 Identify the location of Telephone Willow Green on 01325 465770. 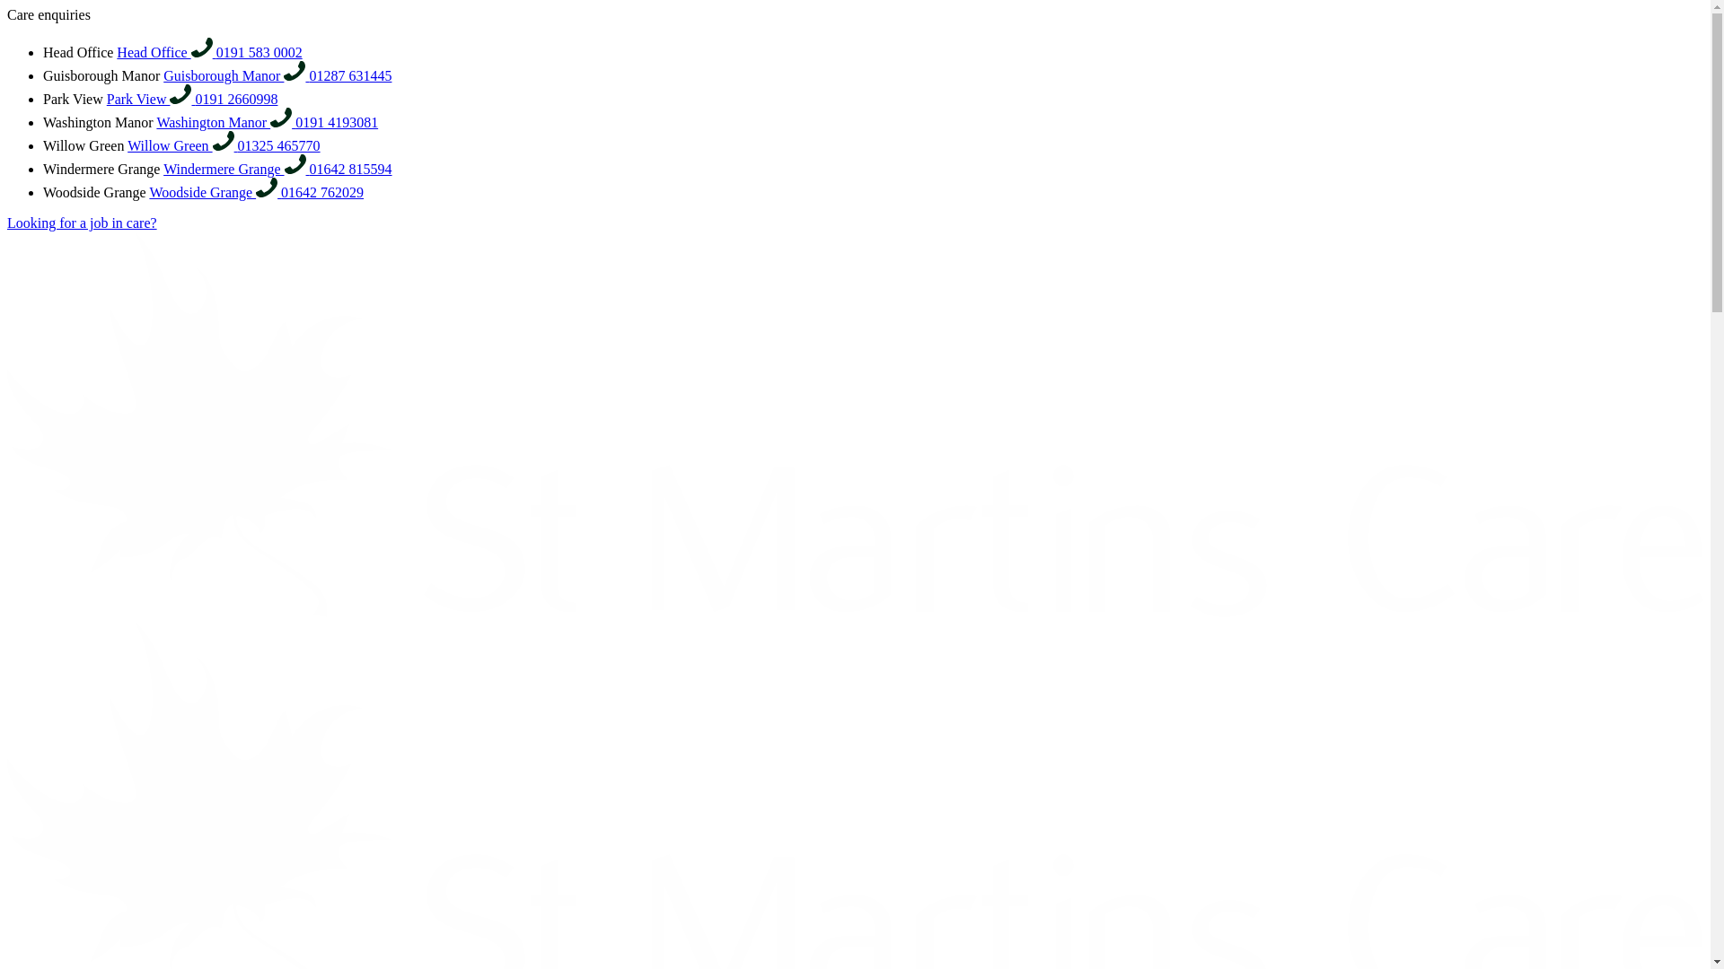
(182, 145).